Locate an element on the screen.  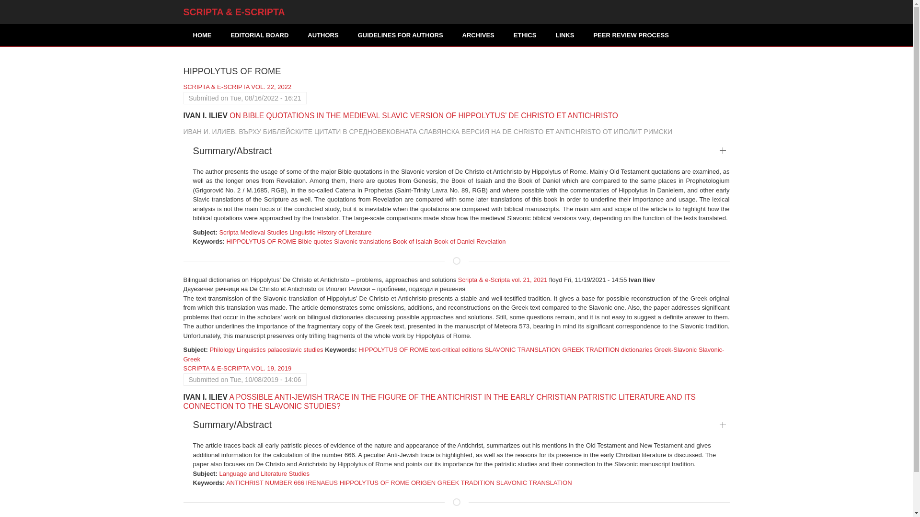
Linguistic is located at coordinates (302, 232).